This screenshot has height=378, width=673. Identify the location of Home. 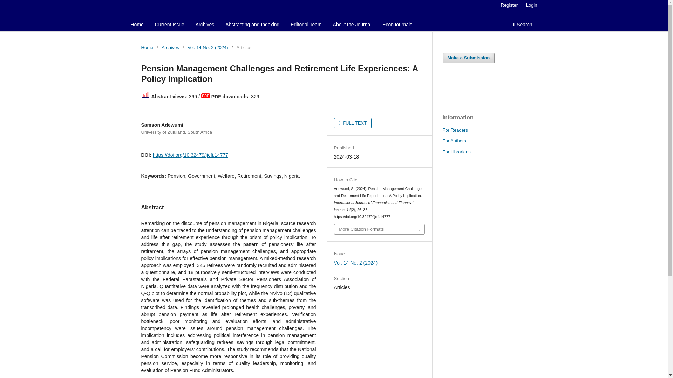
(137, 25).